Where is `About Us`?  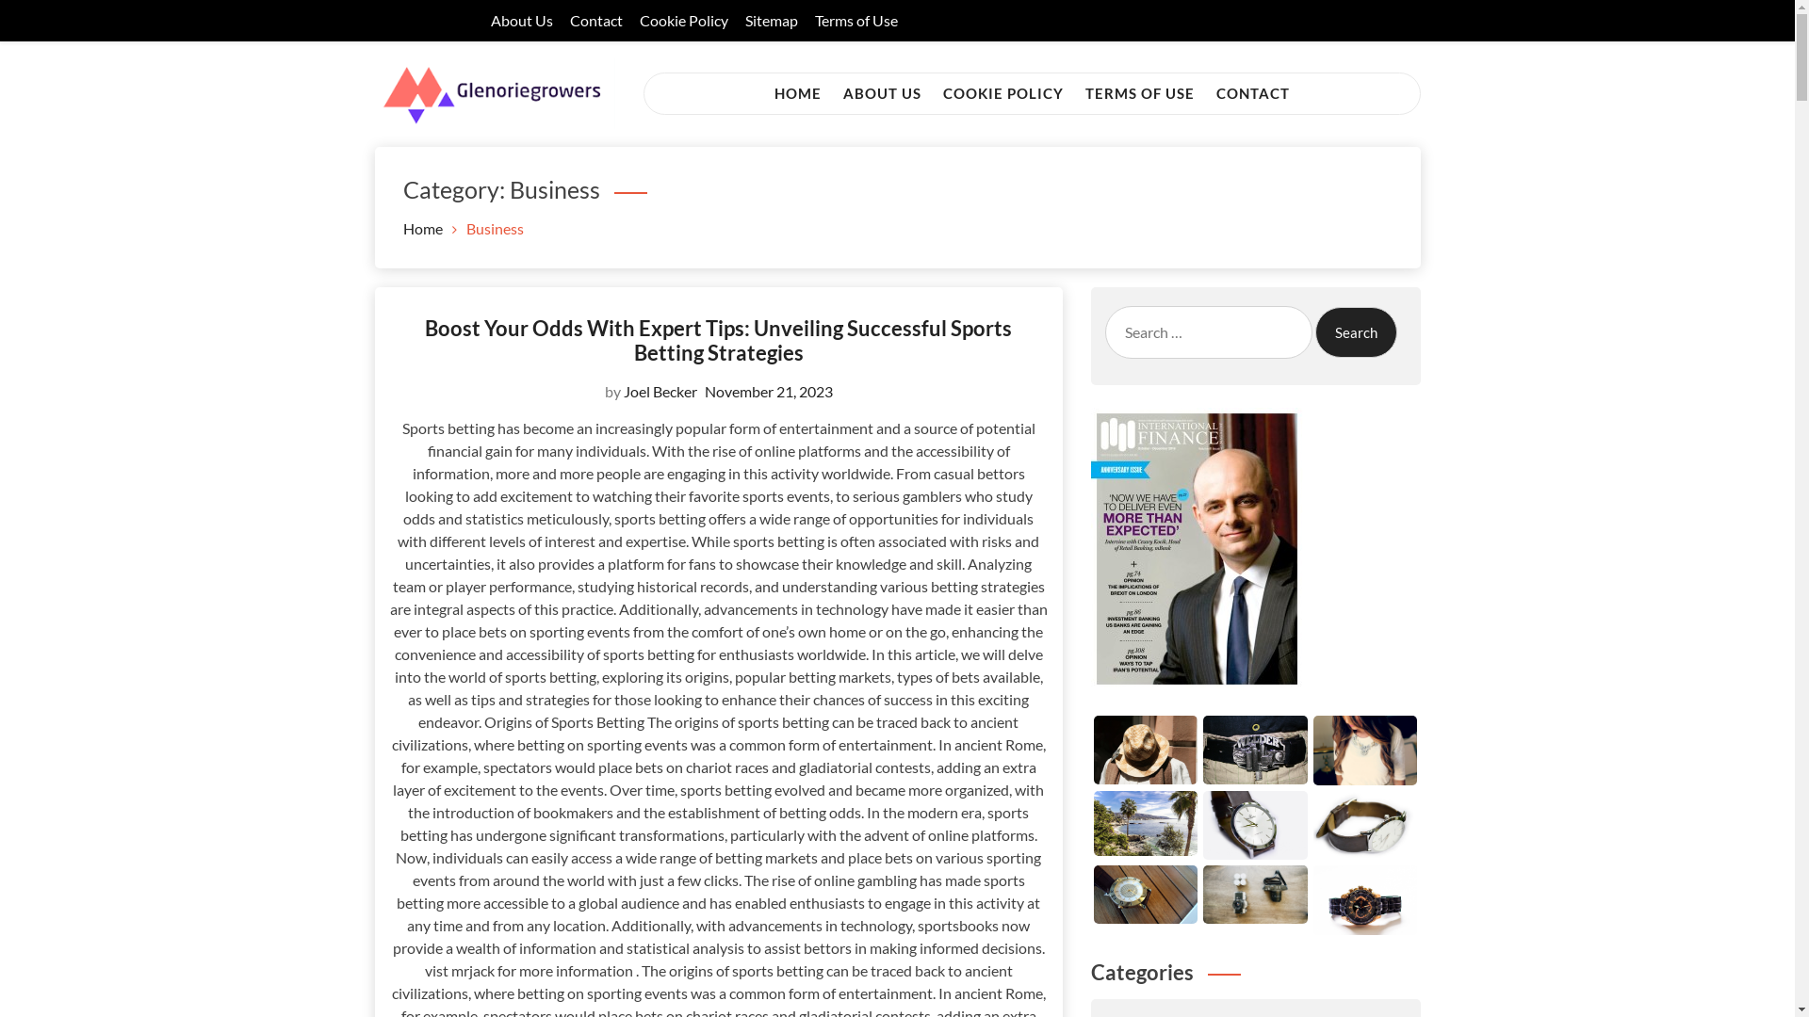
About Us is located at coordinates (521, 21).